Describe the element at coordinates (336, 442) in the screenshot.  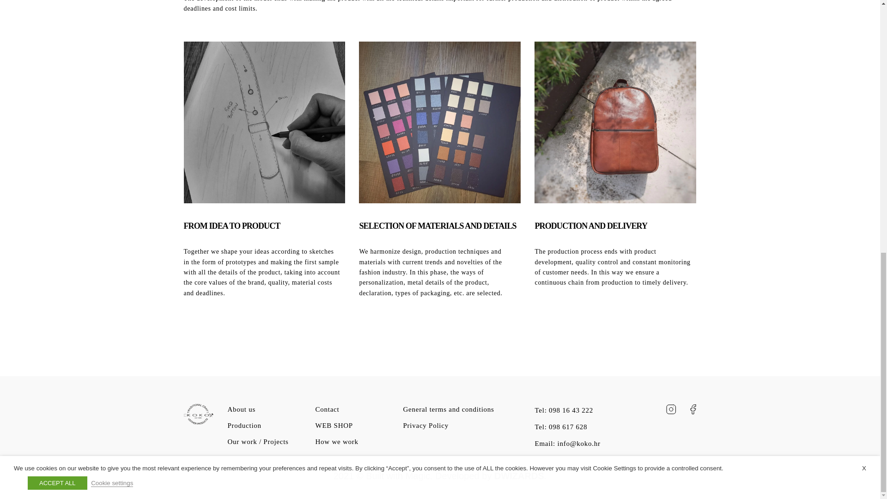
I see `How we work` at that location.